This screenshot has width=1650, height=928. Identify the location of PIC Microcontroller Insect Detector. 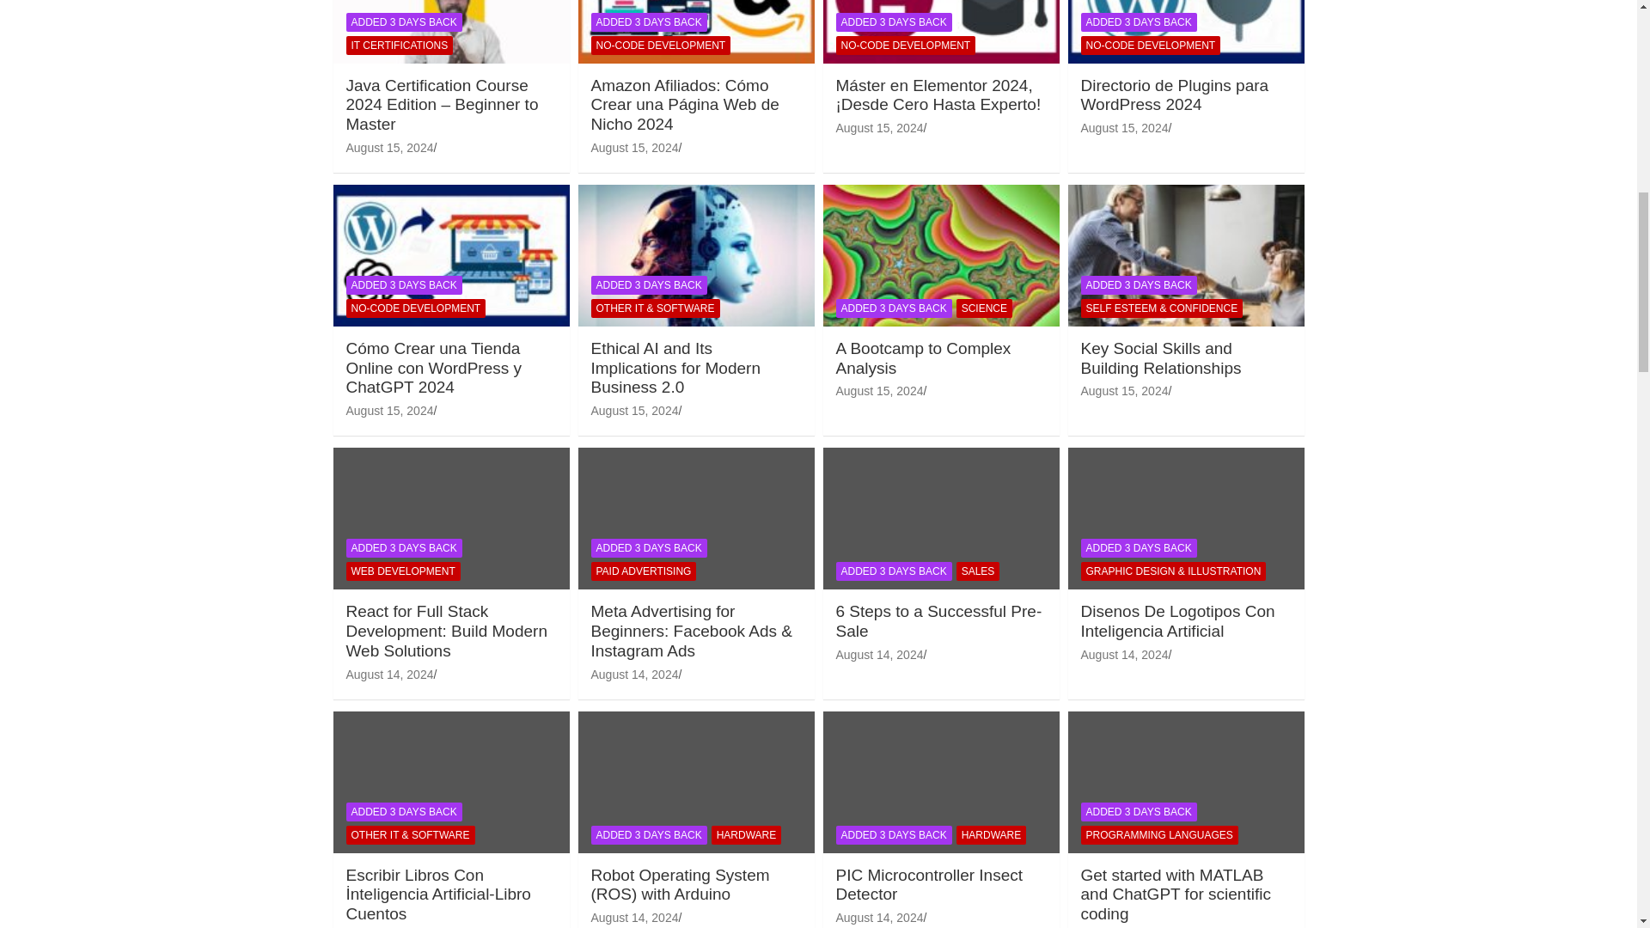
(878, 917).